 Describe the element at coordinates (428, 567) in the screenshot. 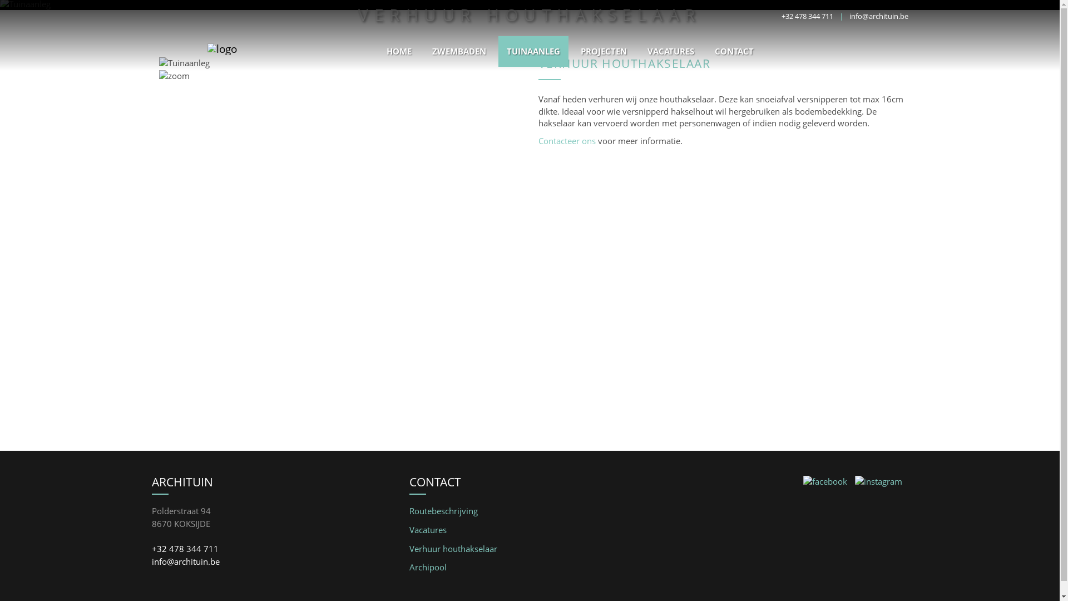

I see `Archipool` at that location.